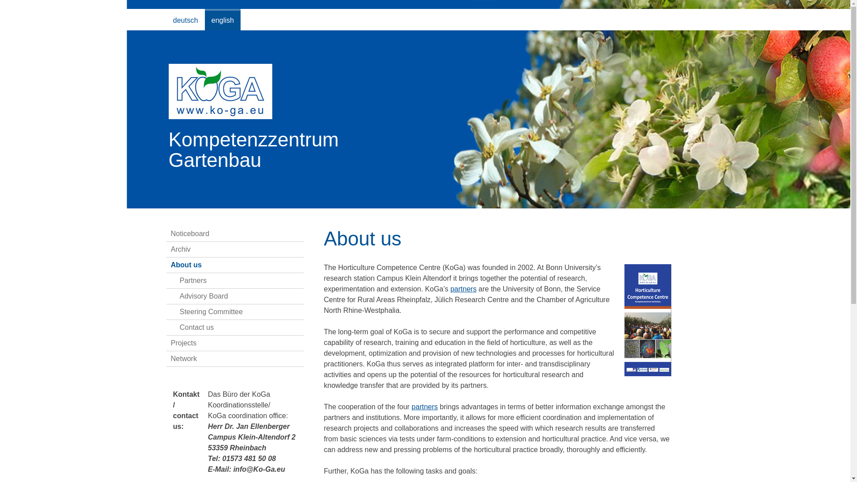 This screenshot has width=857, height=482. Describe the element at coordinates (235, 281) in the screenshot. I see `Partners` at that location.